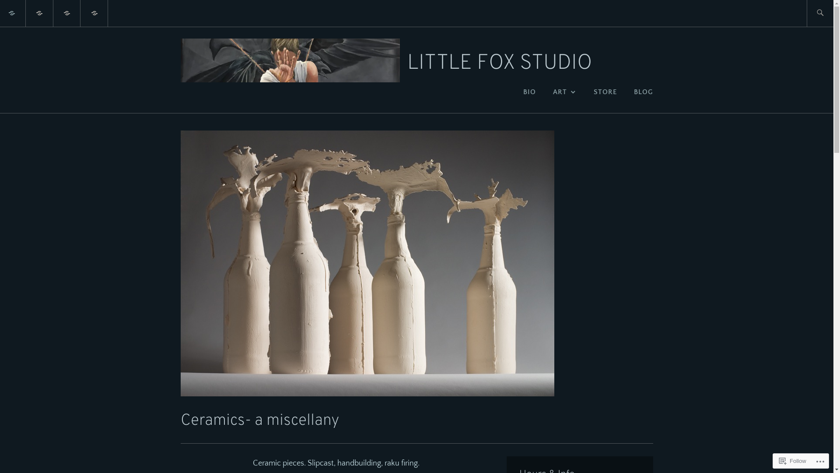  What do you see at coordinates (529, 92) in the screenshot?
I see `BIO` at bounding box center [529, 92].